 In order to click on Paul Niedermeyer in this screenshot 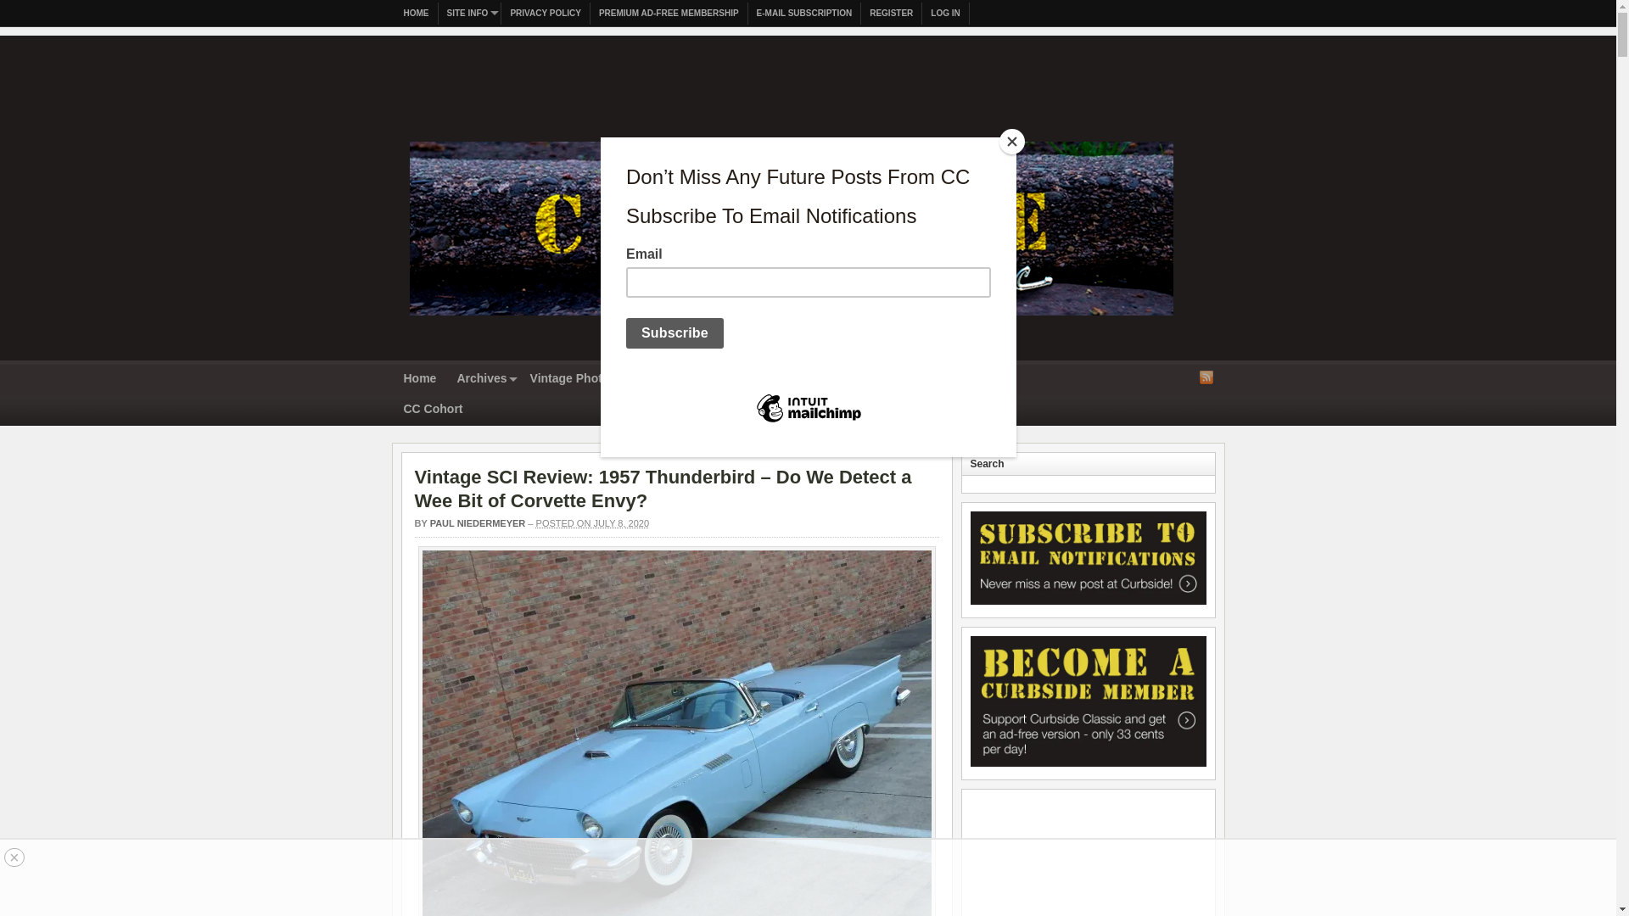, I will do `click(478, 523)`.